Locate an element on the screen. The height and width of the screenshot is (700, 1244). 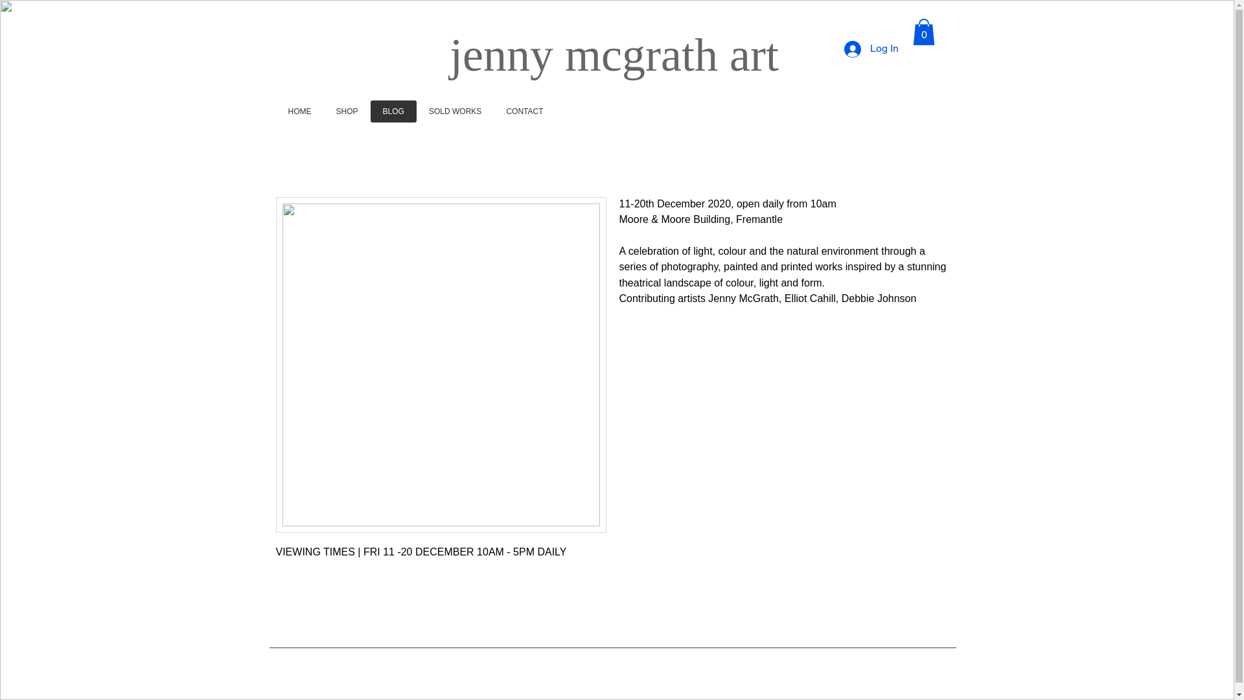
0 is located at coordinates (923, 32).